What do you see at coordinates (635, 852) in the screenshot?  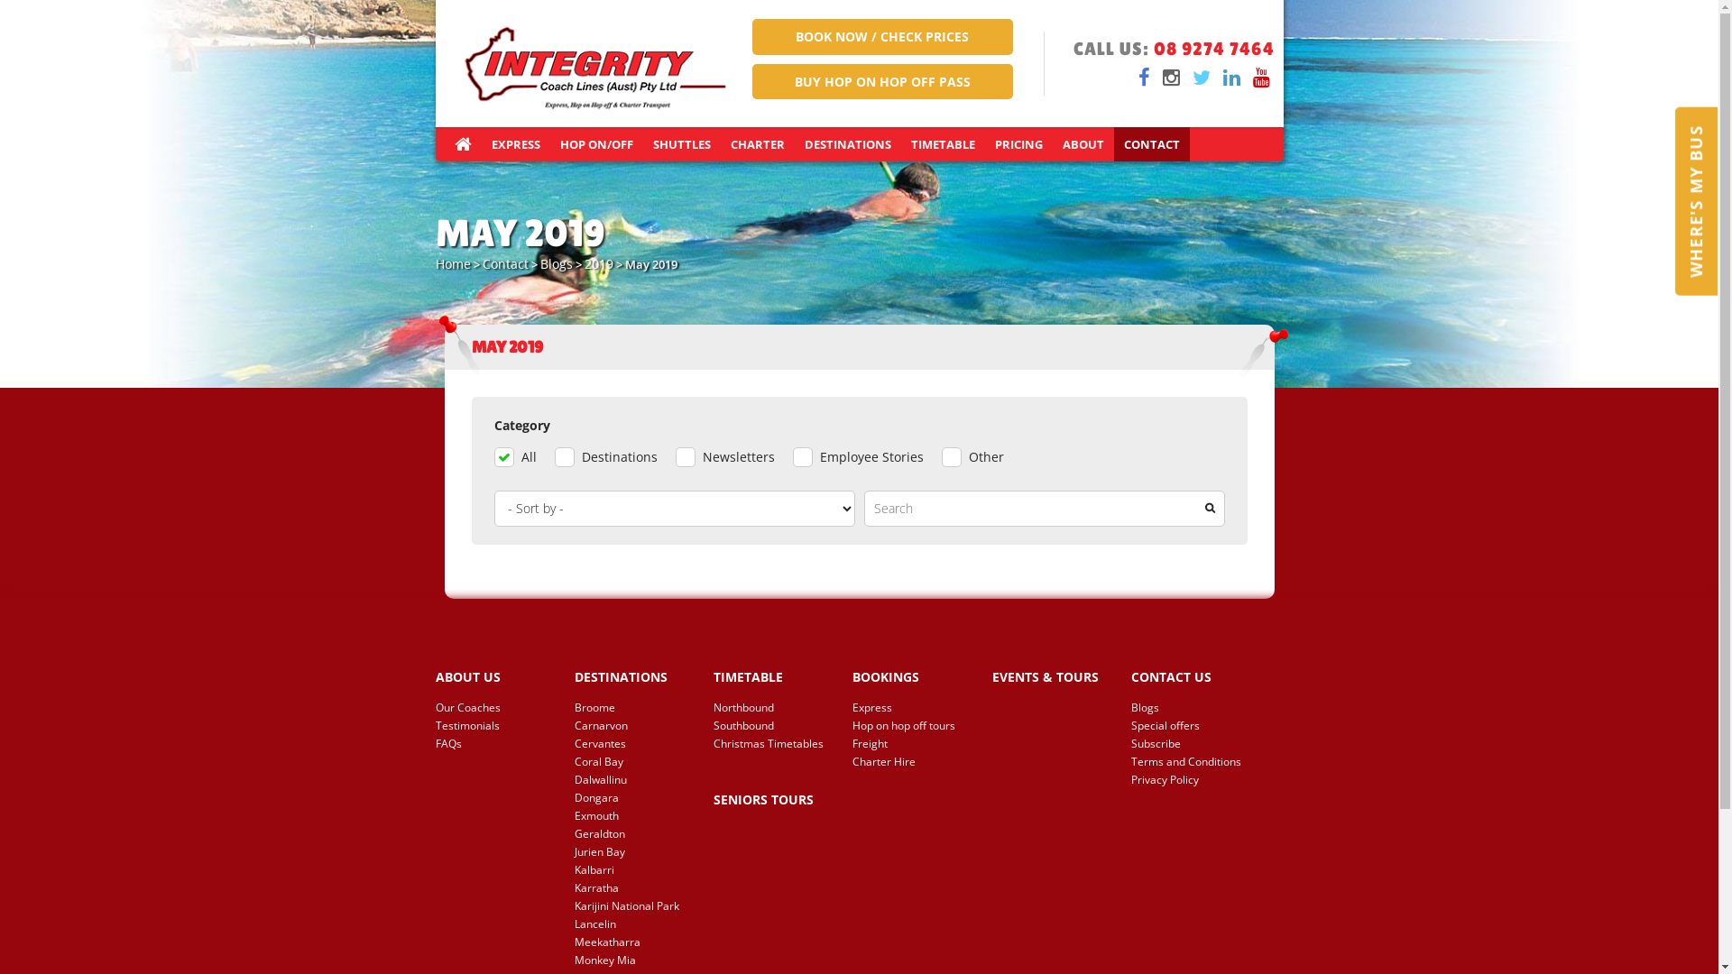 I see `Jurien Bay` at bounding box center [635, 852].